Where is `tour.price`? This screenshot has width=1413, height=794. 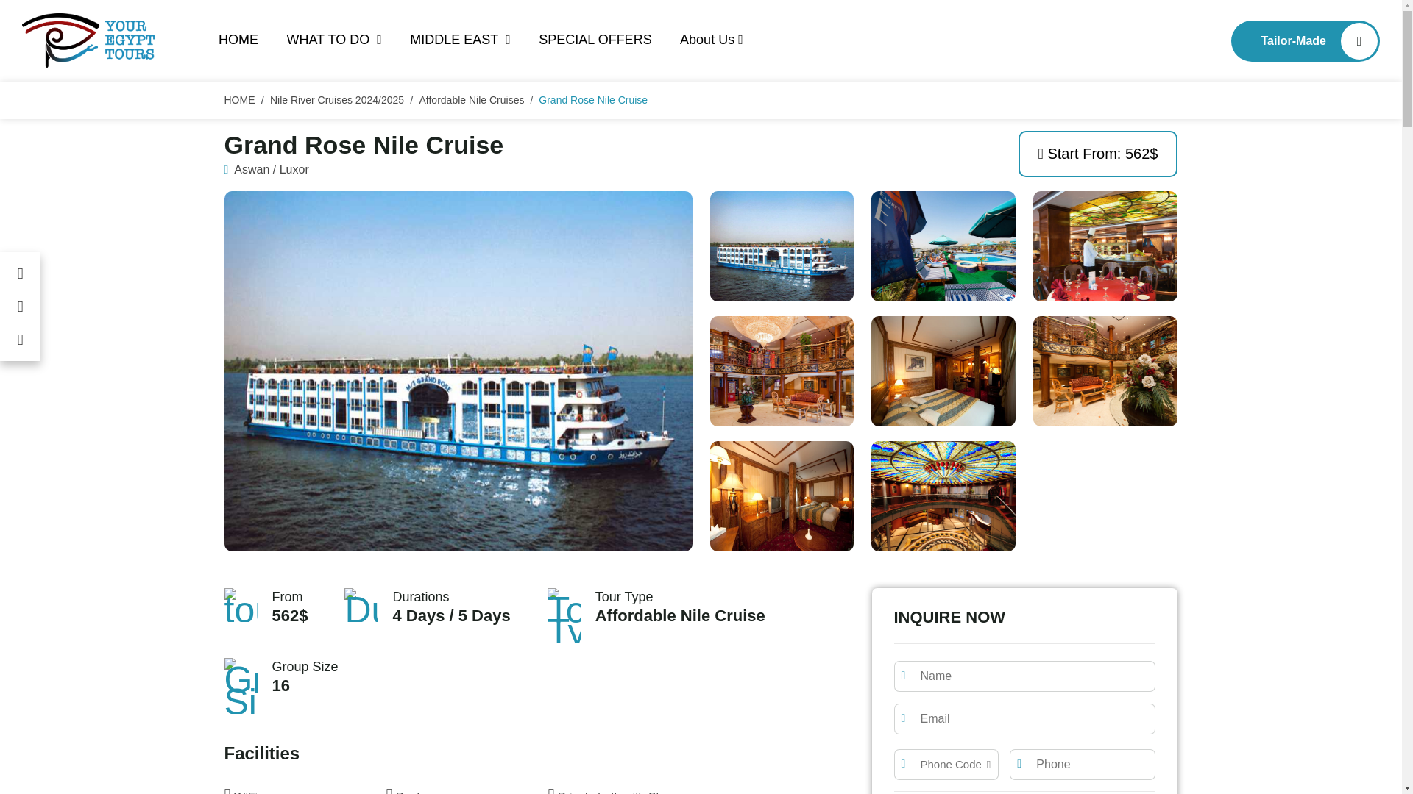
tour.price is located at coordinates (240, 604).